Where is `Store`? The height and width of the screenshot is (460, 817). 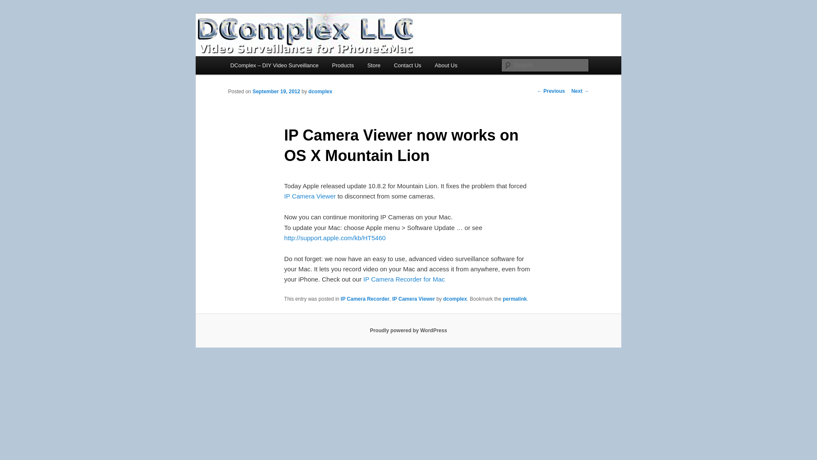 Store is located at coordinates (374, 65).